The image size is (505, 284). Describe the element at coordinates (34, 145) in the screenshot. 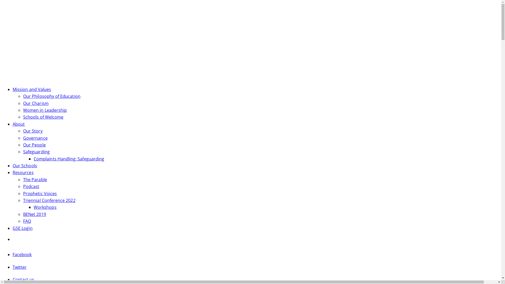

I see `Our People` at that location.